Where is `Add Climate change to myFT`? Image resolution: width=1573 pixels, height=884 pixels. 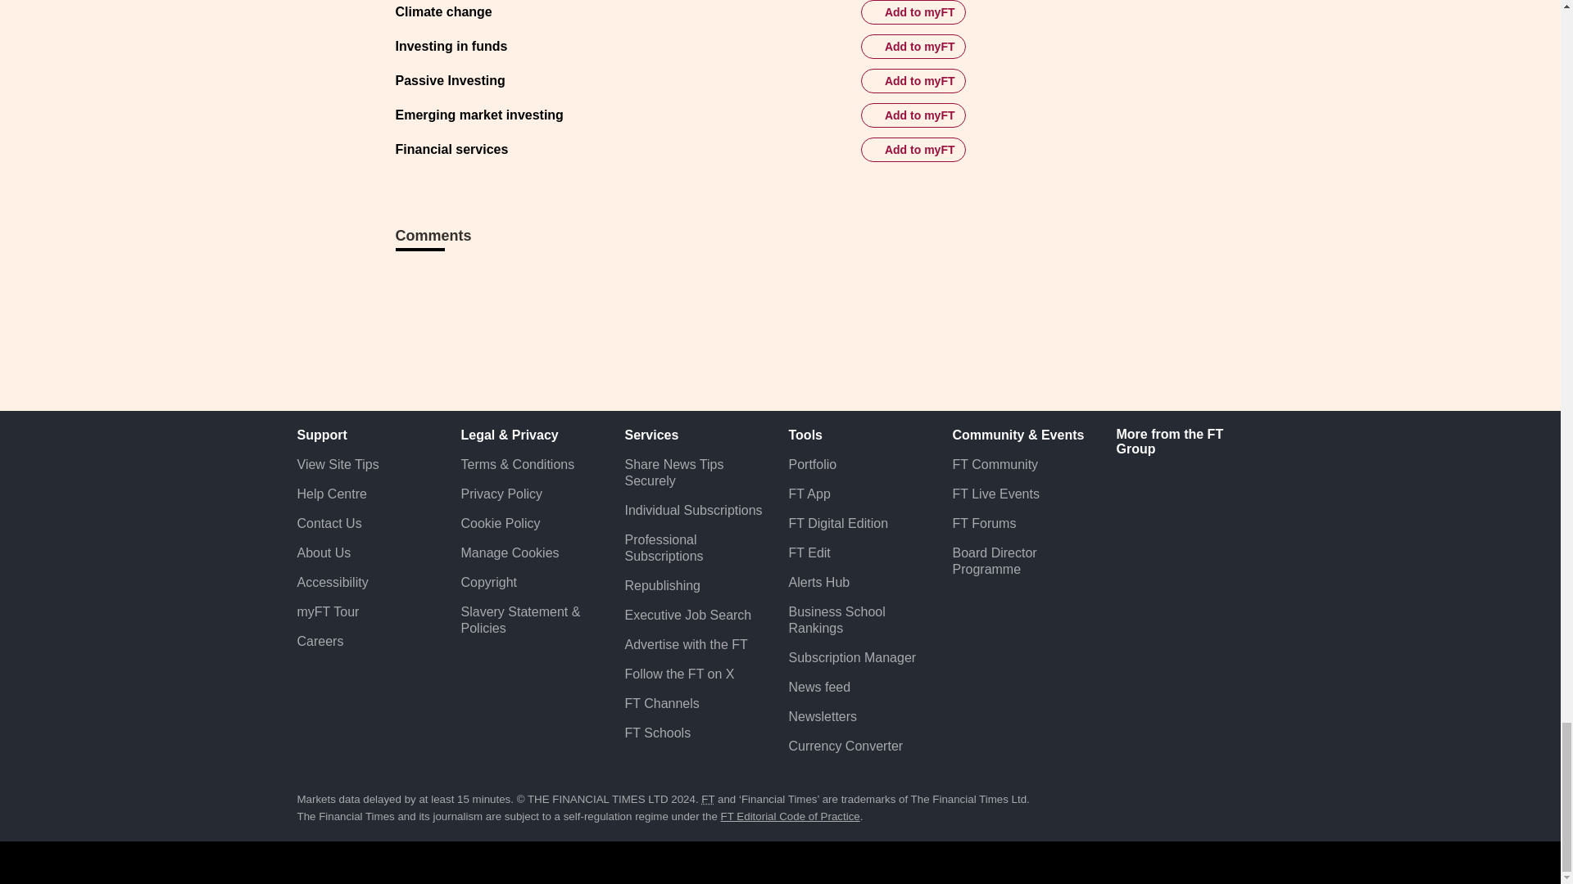 Add Climate change to myFT is located at coordinates (913, 12).